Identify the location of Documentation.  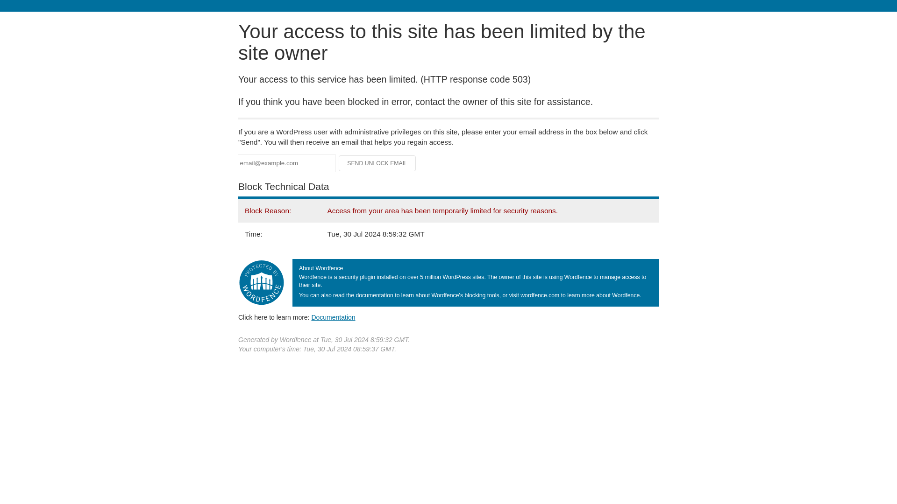
(333, 317).